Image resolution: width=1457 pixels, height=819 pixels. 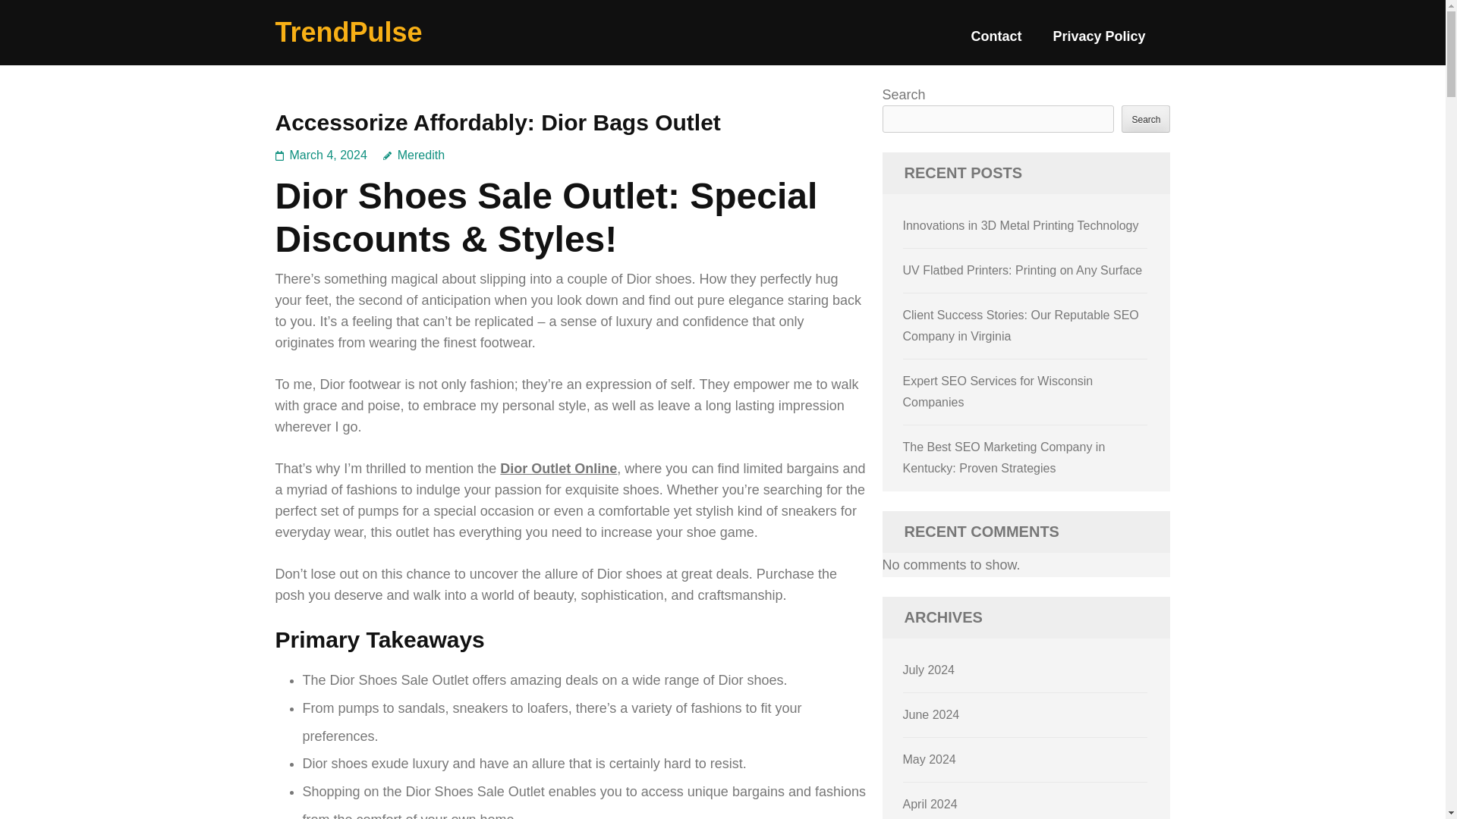 What do you see at coordinates (1146, 118) in the screenshot?
I see `Search` at bounding box center [1146, 118].